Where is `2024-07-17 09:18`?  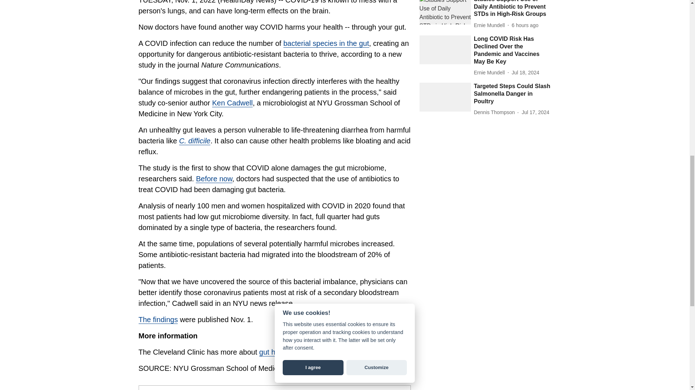
2024-07-17 09:18 is located at coordinates (535, 112).